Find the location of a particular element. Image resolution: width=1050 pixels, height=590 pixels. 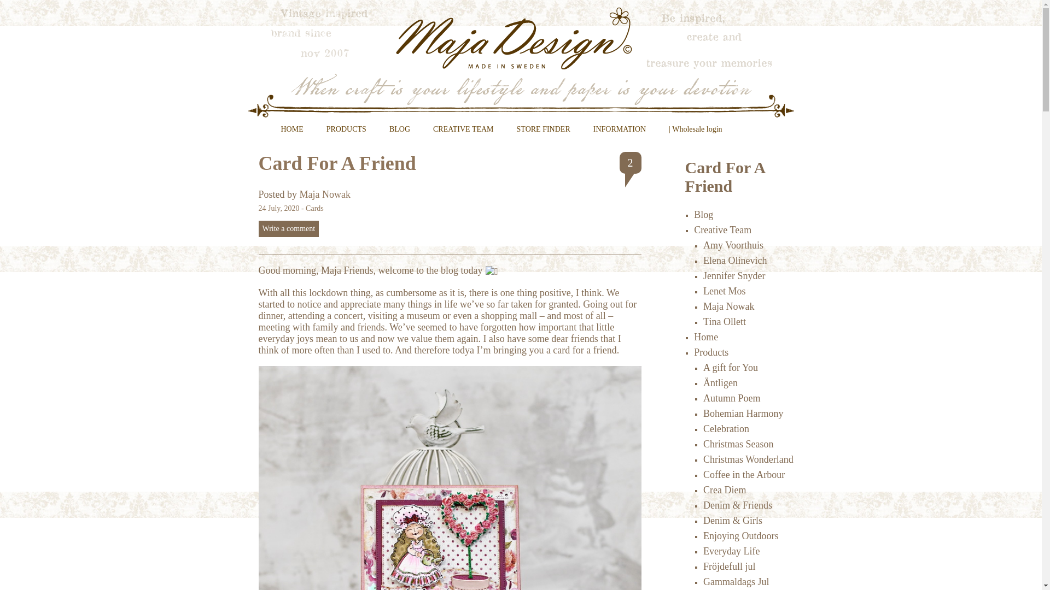

2 is located at coordinates (630, 162).